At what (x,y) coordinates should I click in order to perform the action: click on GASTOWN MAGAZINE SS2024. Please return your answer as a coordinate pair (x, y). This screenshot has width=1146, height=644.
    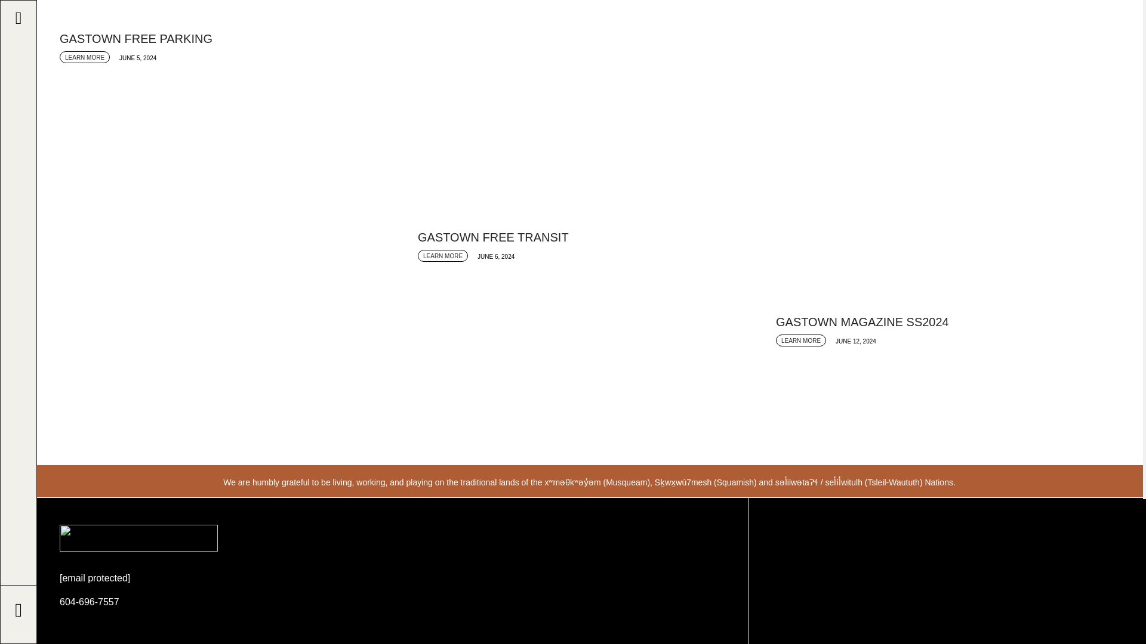
    Looking at the image, I should click on (945, 322).